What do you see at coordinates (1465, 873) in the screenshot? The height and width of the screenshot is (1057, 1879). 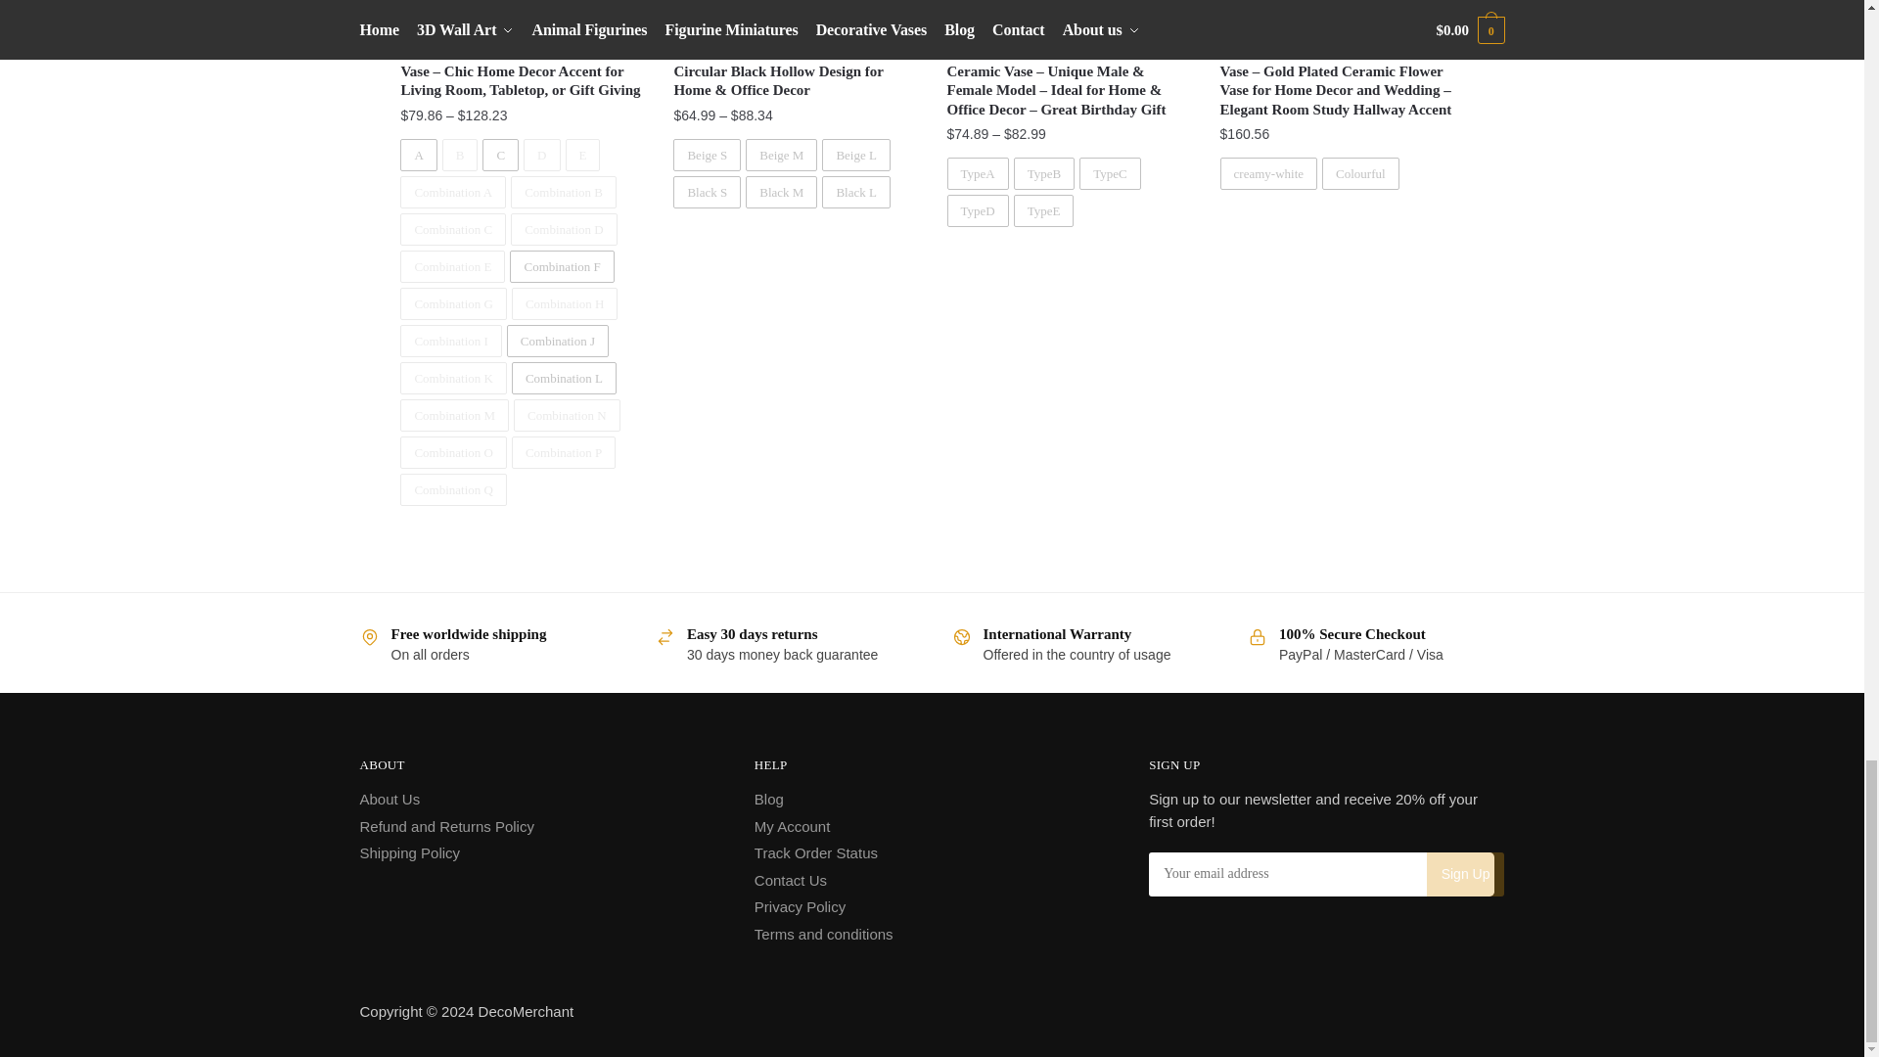 I see `Sign up` at bounding box center [1465, 873].